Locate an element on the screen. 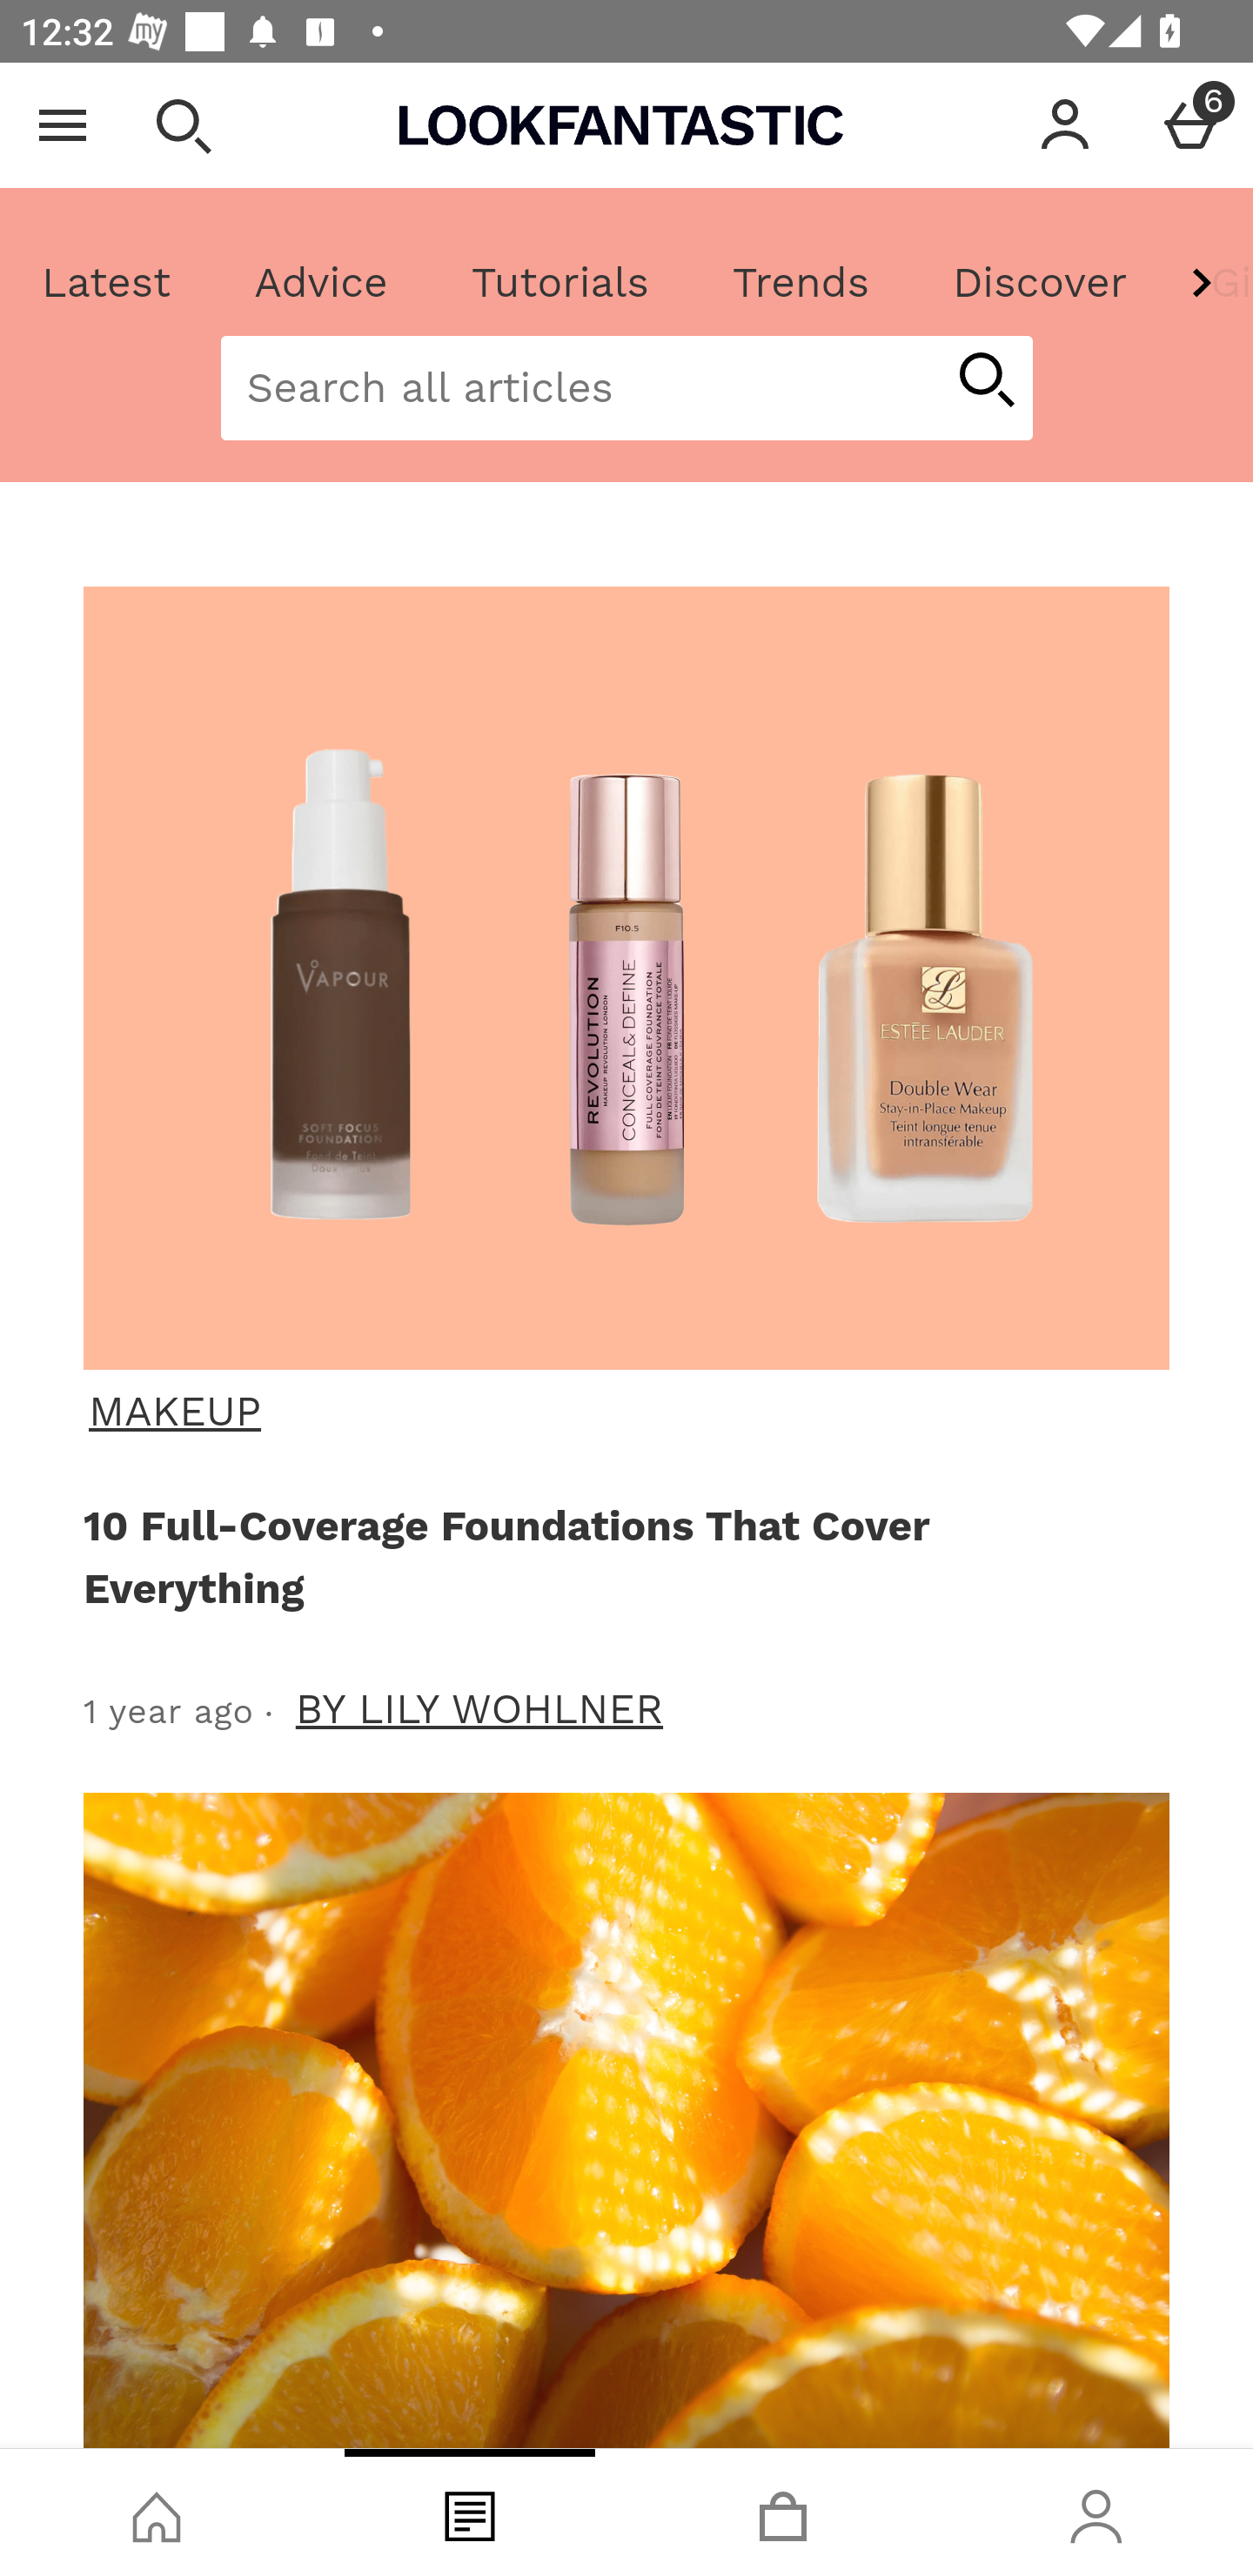  start article search is located at coordinates (985, 382).